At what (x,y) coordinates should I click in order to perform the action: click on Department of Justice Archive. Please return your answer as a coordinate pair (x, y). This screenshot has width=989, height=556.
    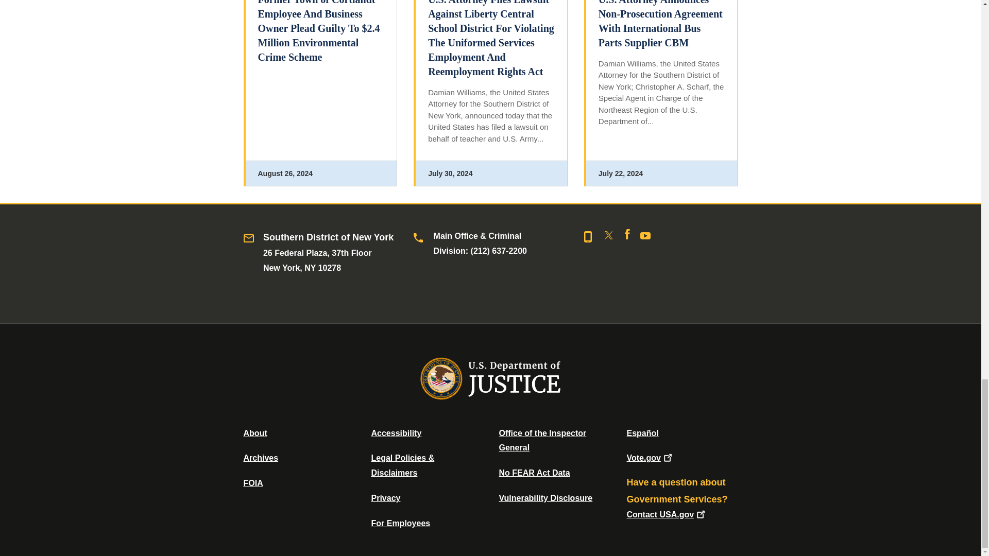
    Looking at the image, I should click on (261, 458).